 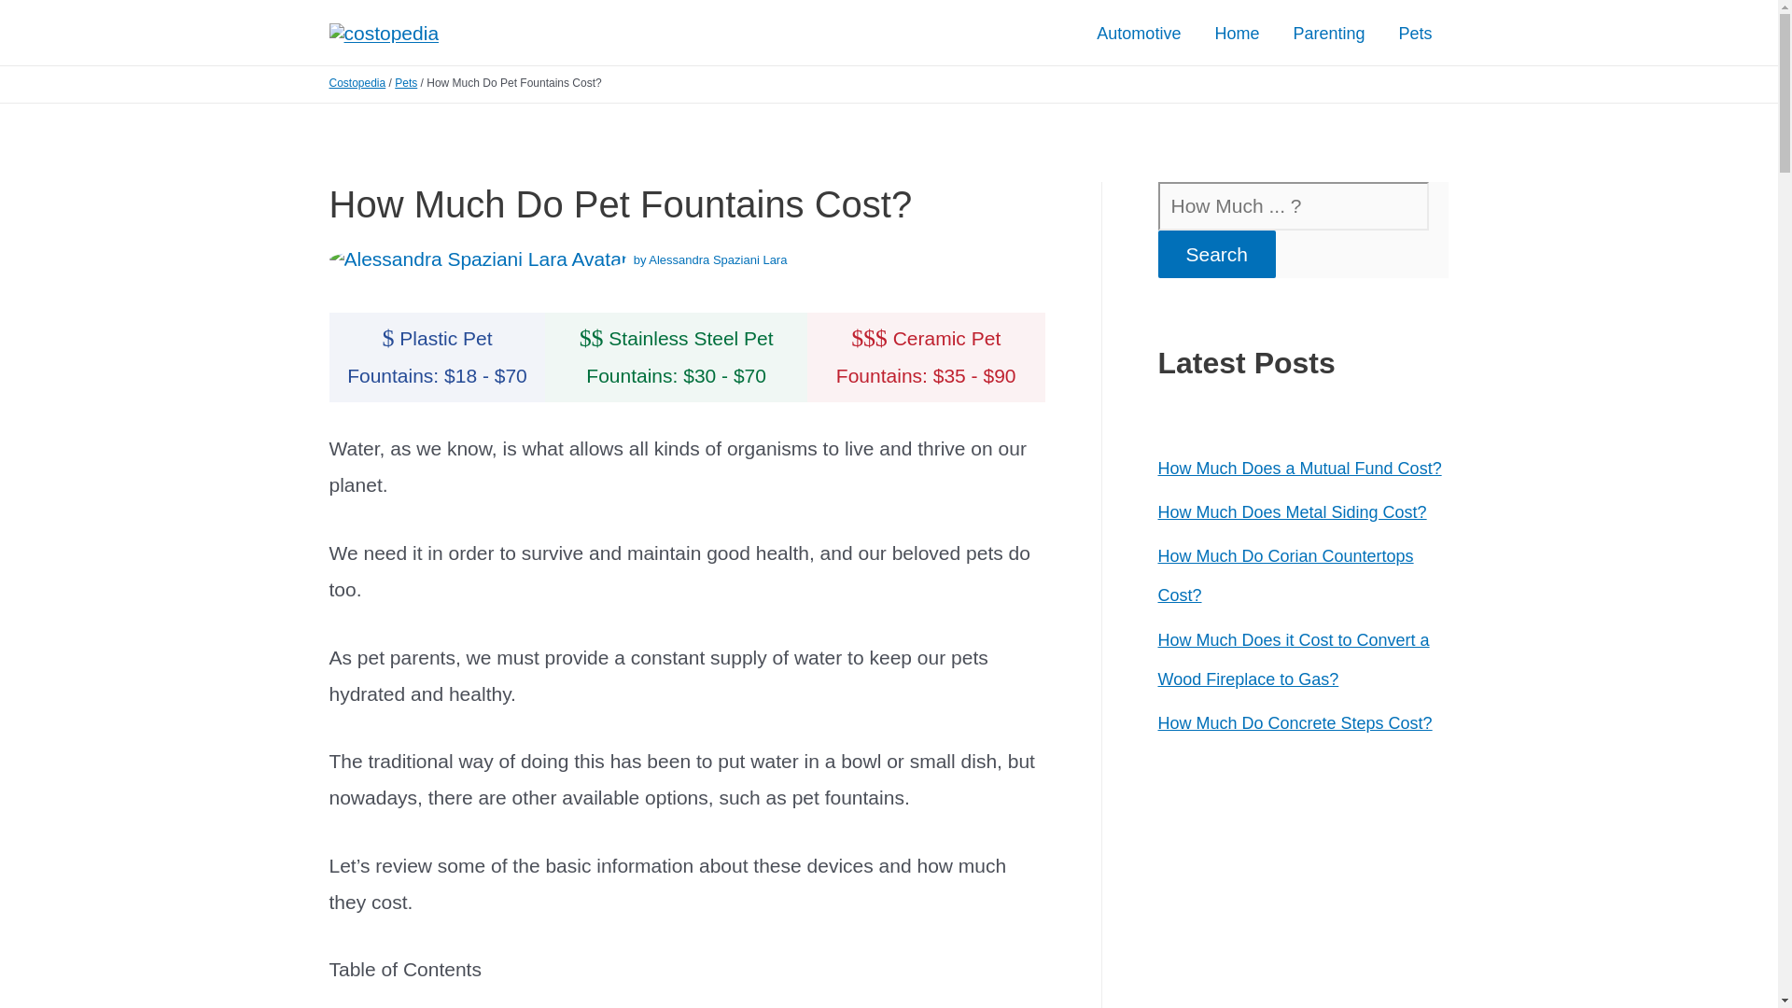 What do you see at coordinates (1415, 34) in the screenshot?
I see `Pets` at bounding box center [1415, 34].